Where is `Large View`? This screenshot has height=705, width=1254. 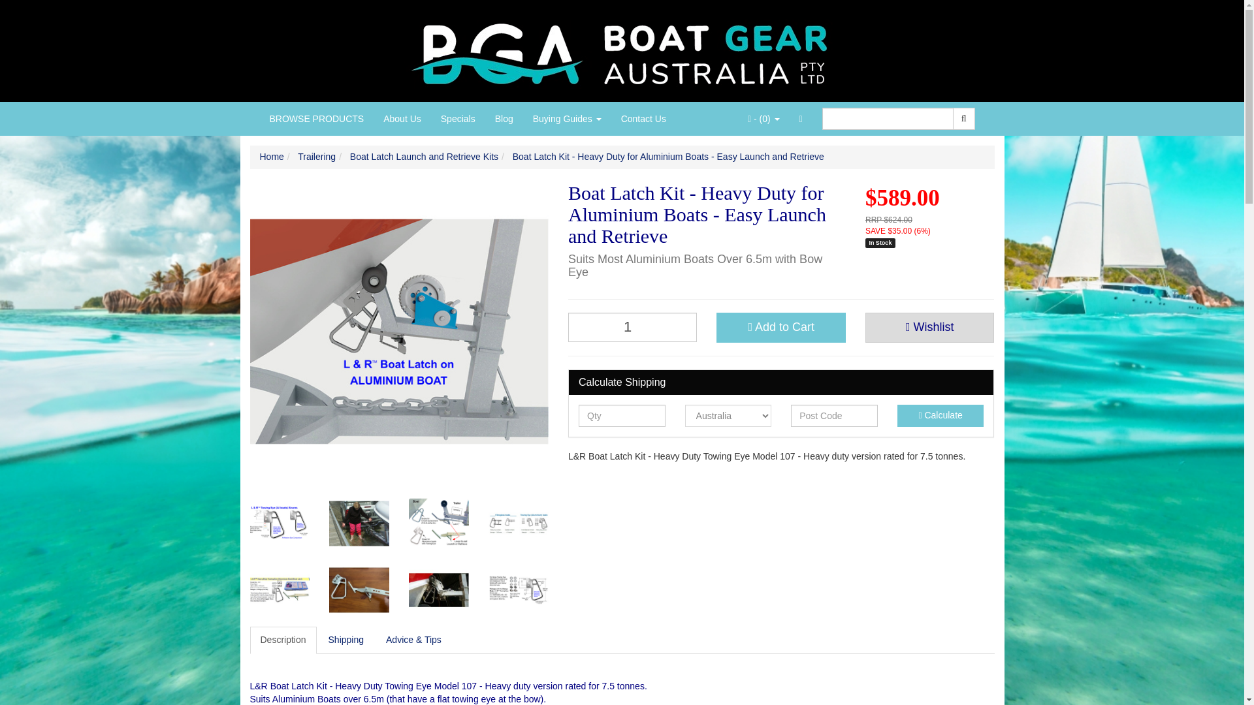 Large View is located at coordinates (359, 590).